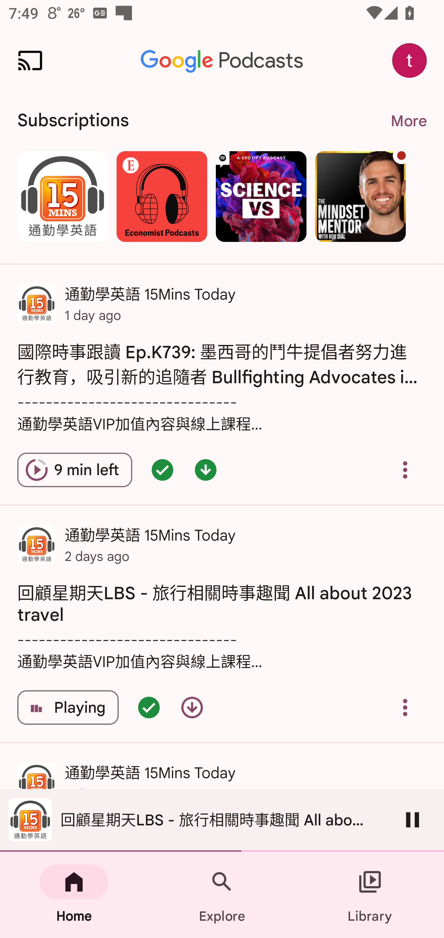  What do you see at coordinates (370, 895) in the screenshot?
I see `Library` at bounding box center [370, 895].